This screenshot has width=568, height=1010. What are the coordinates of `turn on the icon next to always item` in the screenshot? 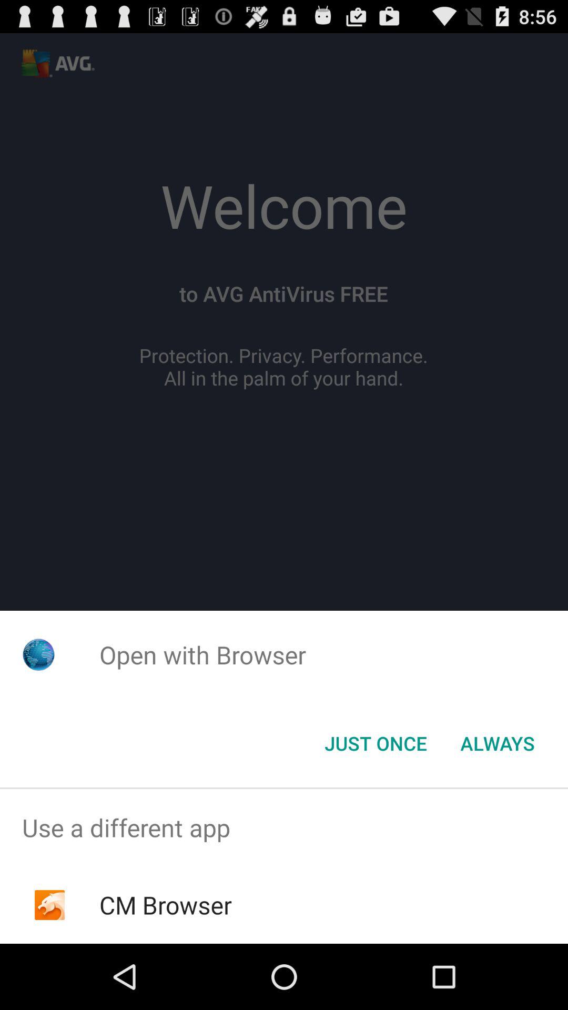 It's located at (376, 743).